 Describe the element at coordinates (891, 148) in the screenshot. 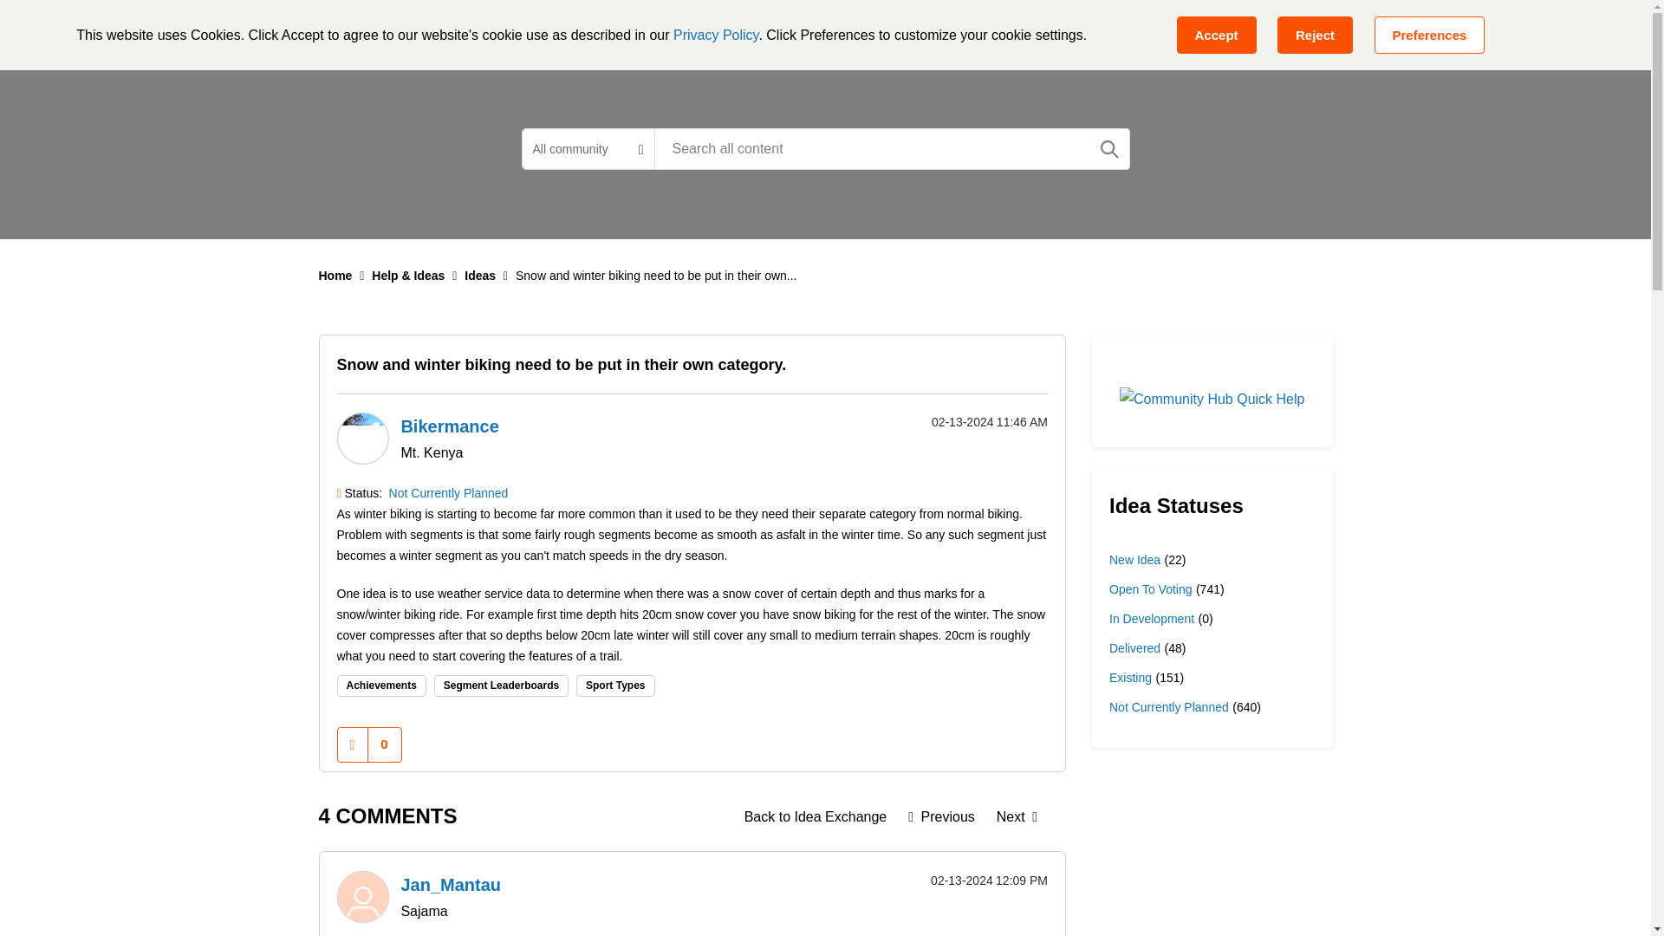

I see `Search` at that location.